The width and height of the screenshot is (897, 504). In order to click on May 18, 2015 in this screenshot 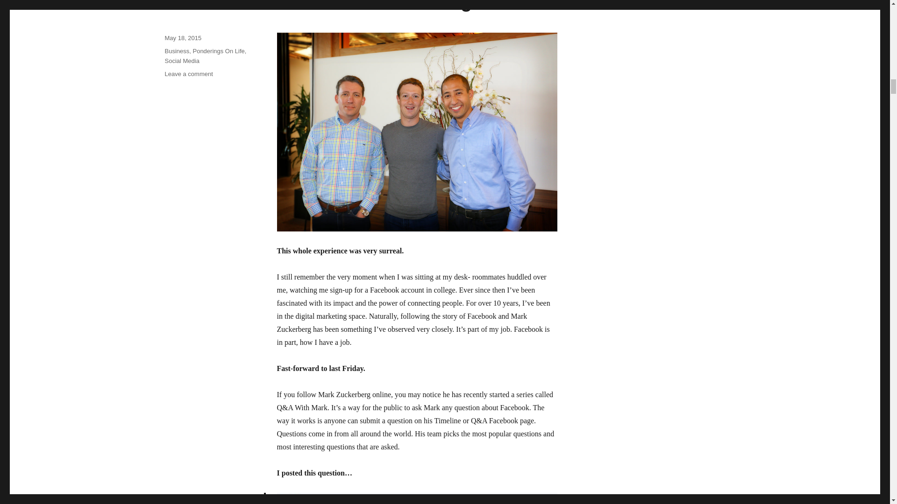, I will do `click(182, 38)`.